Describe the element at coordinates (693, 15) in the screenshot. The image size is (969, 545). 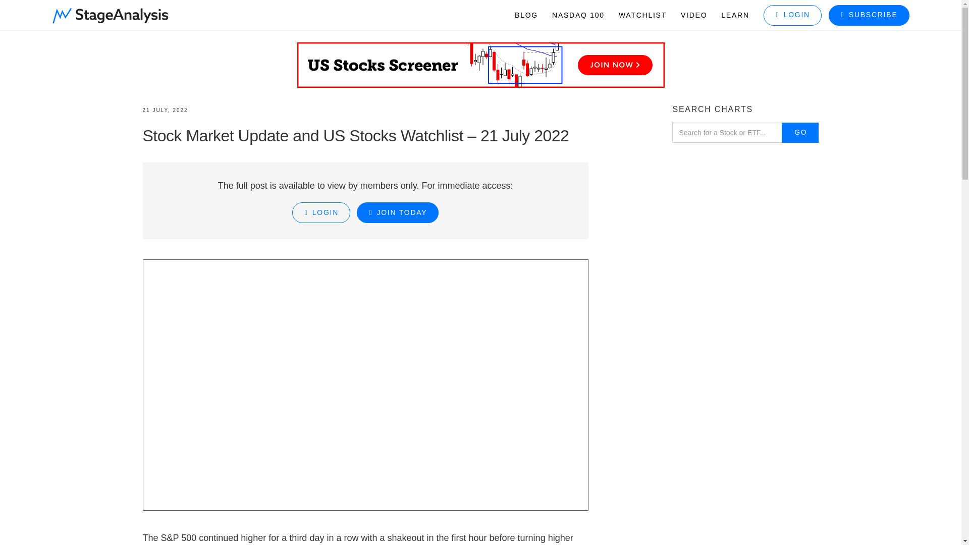
I see `VIDEO` at that location.